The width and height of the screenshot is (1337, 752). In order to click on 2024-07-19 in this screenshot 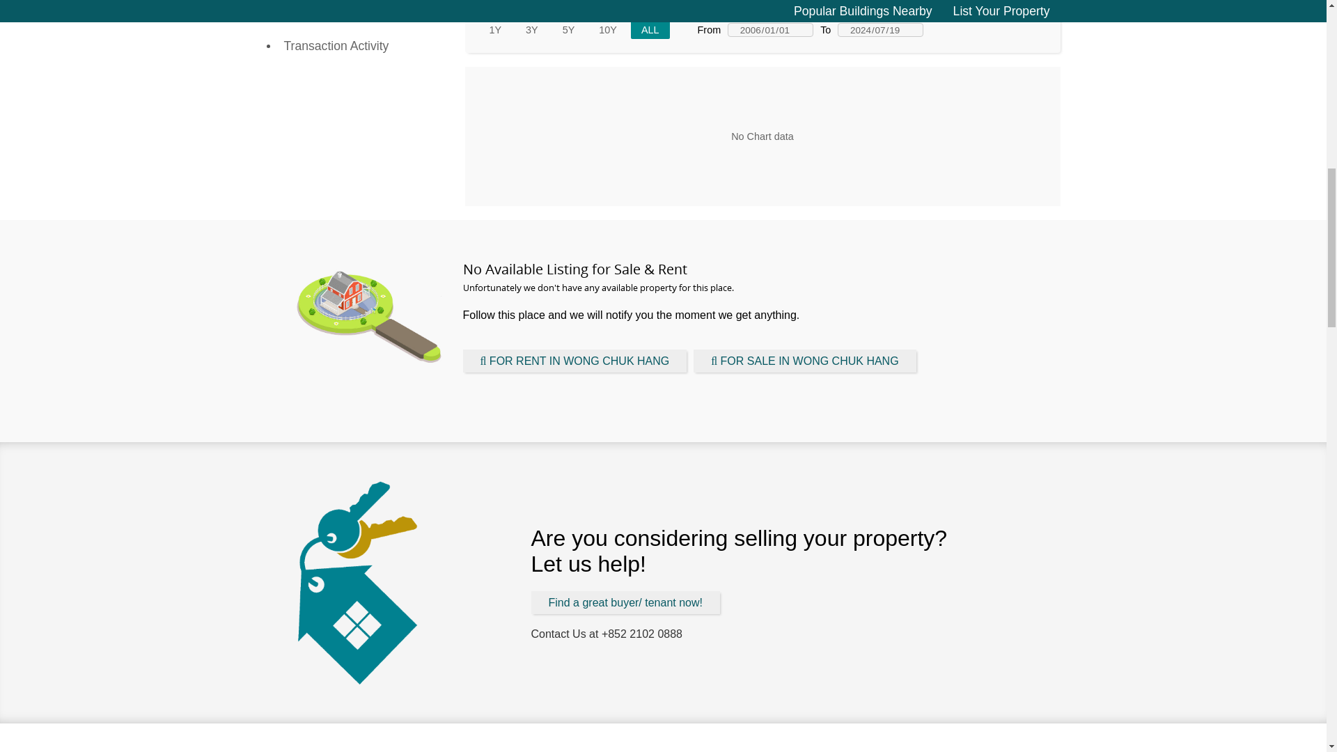, I will do `click(880, 29)`.